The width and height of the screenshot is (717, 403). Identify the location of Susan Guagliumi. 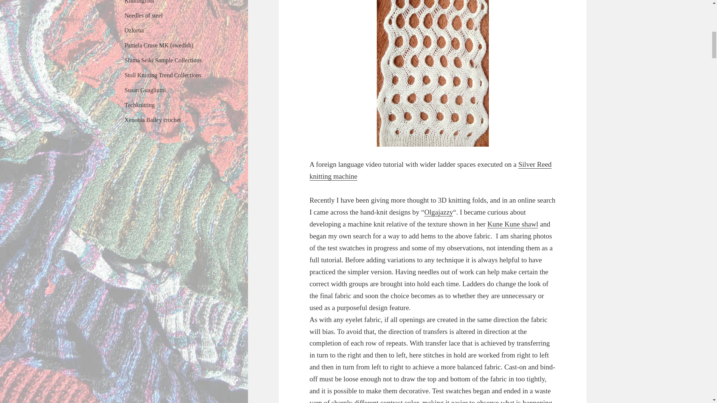
(146, 90).